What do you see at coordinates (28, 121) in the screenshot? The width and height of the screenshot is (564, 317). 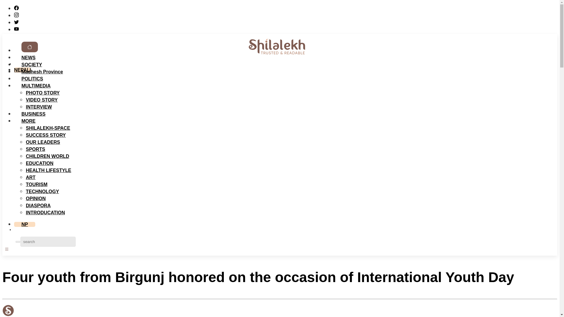 I see `MORE` at bounding box center [28, 121].